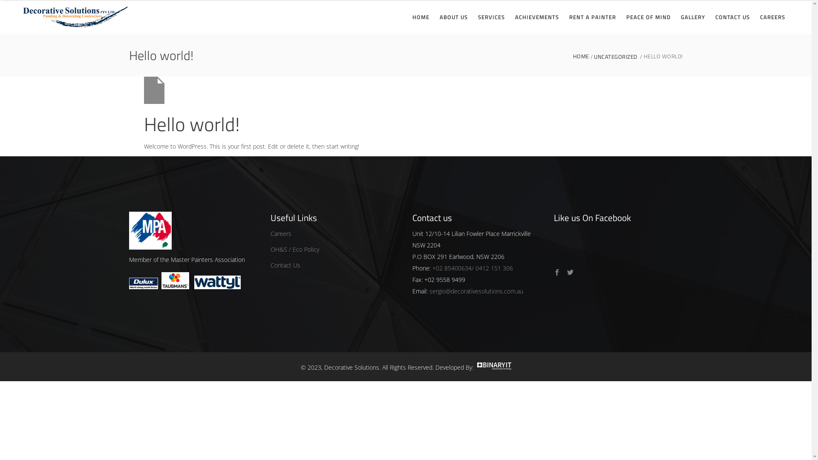  Describe the element at coordinates (421, 17) in the screenshot. I see `HOME` at that location.